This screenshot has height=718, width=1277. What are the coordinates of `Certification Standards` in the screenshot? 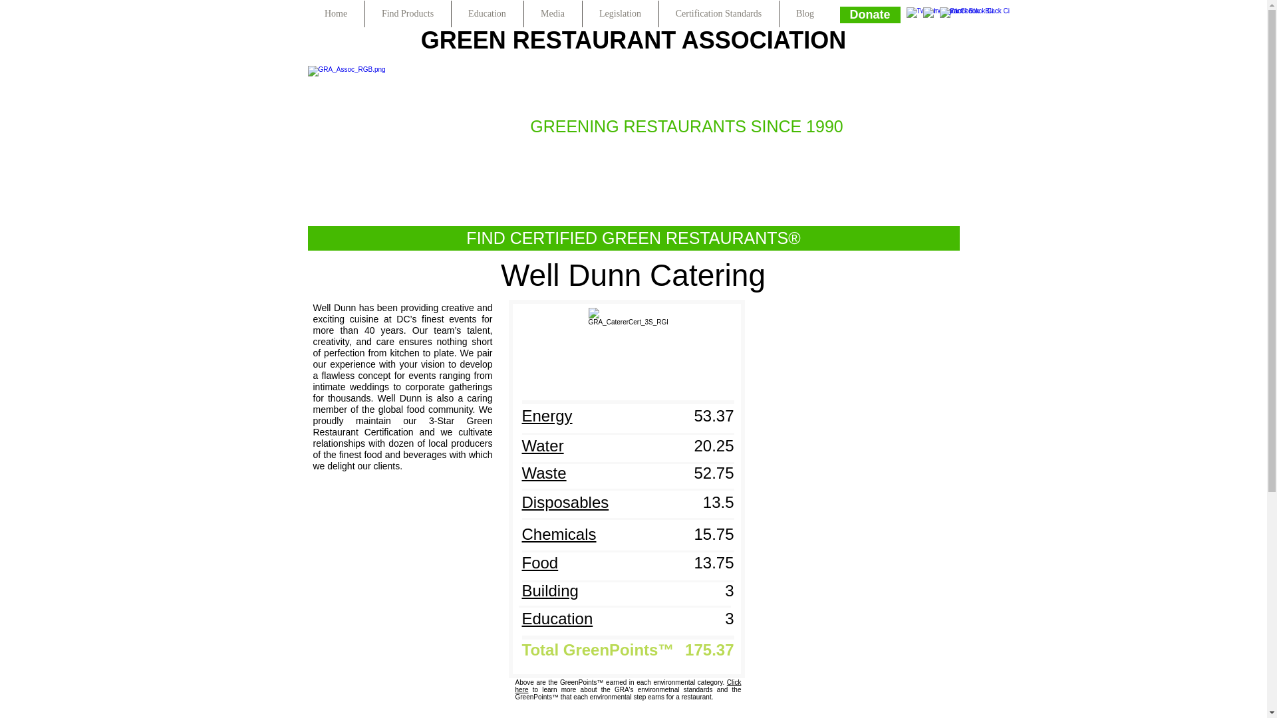 It's located at (718, 14).